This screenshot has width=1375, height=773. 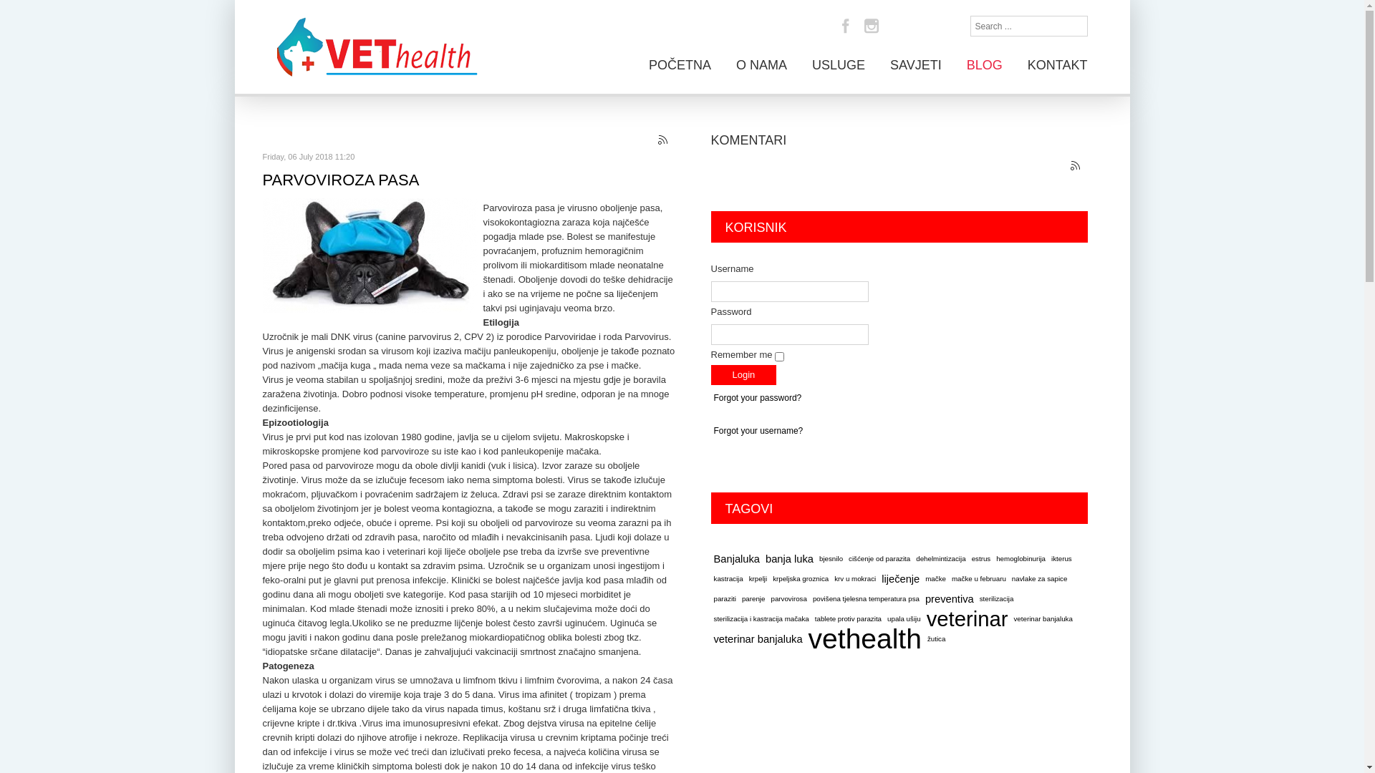 I want to click on veterinar banjaluka, so click(x=758, y=639).